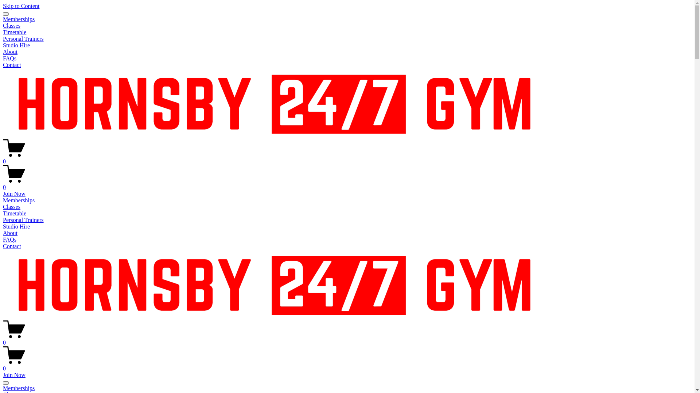 This screenshot has width=700, height=393. I want to click on About, so click(10, 52).